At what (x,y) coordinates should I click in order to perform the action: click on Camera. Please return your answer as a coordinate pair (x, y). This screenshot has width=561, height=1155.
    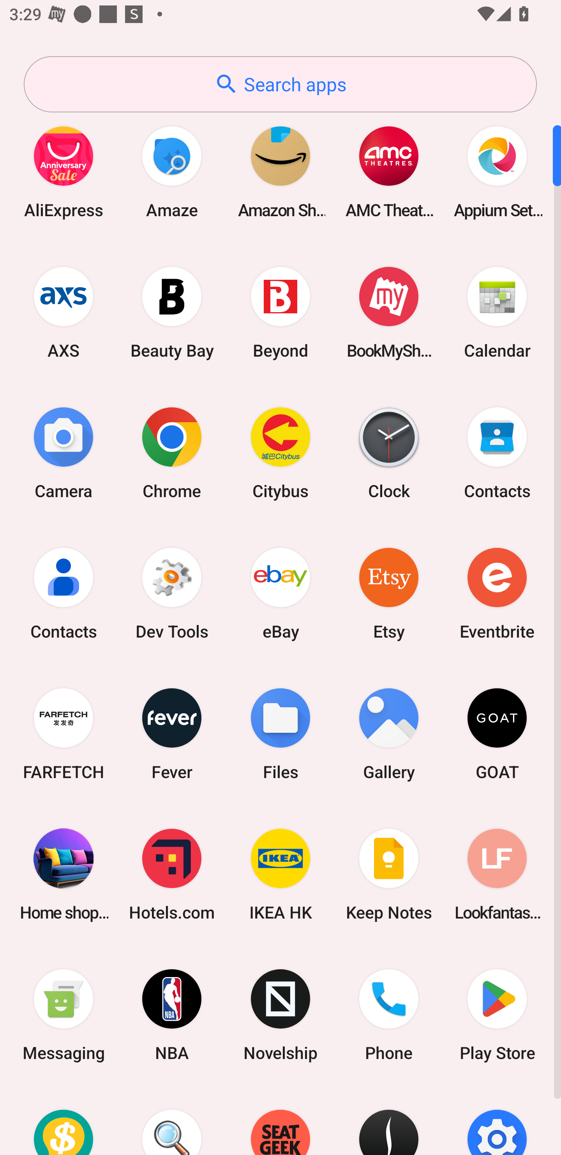
    Looking at the image, I should click on (64, 453).